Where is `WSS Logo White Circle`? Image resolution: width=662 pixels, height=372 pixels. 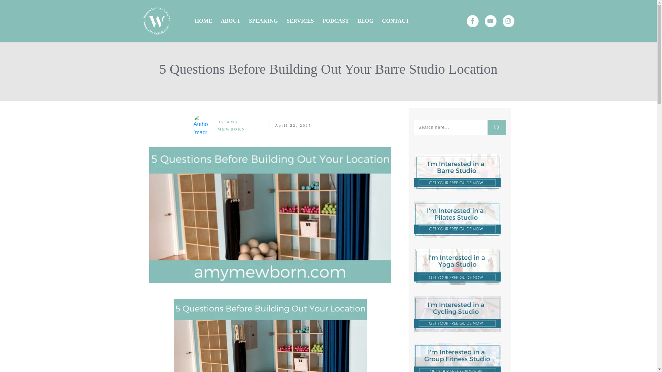
WSS Logo White Circle is located at coordinates (157, 21).